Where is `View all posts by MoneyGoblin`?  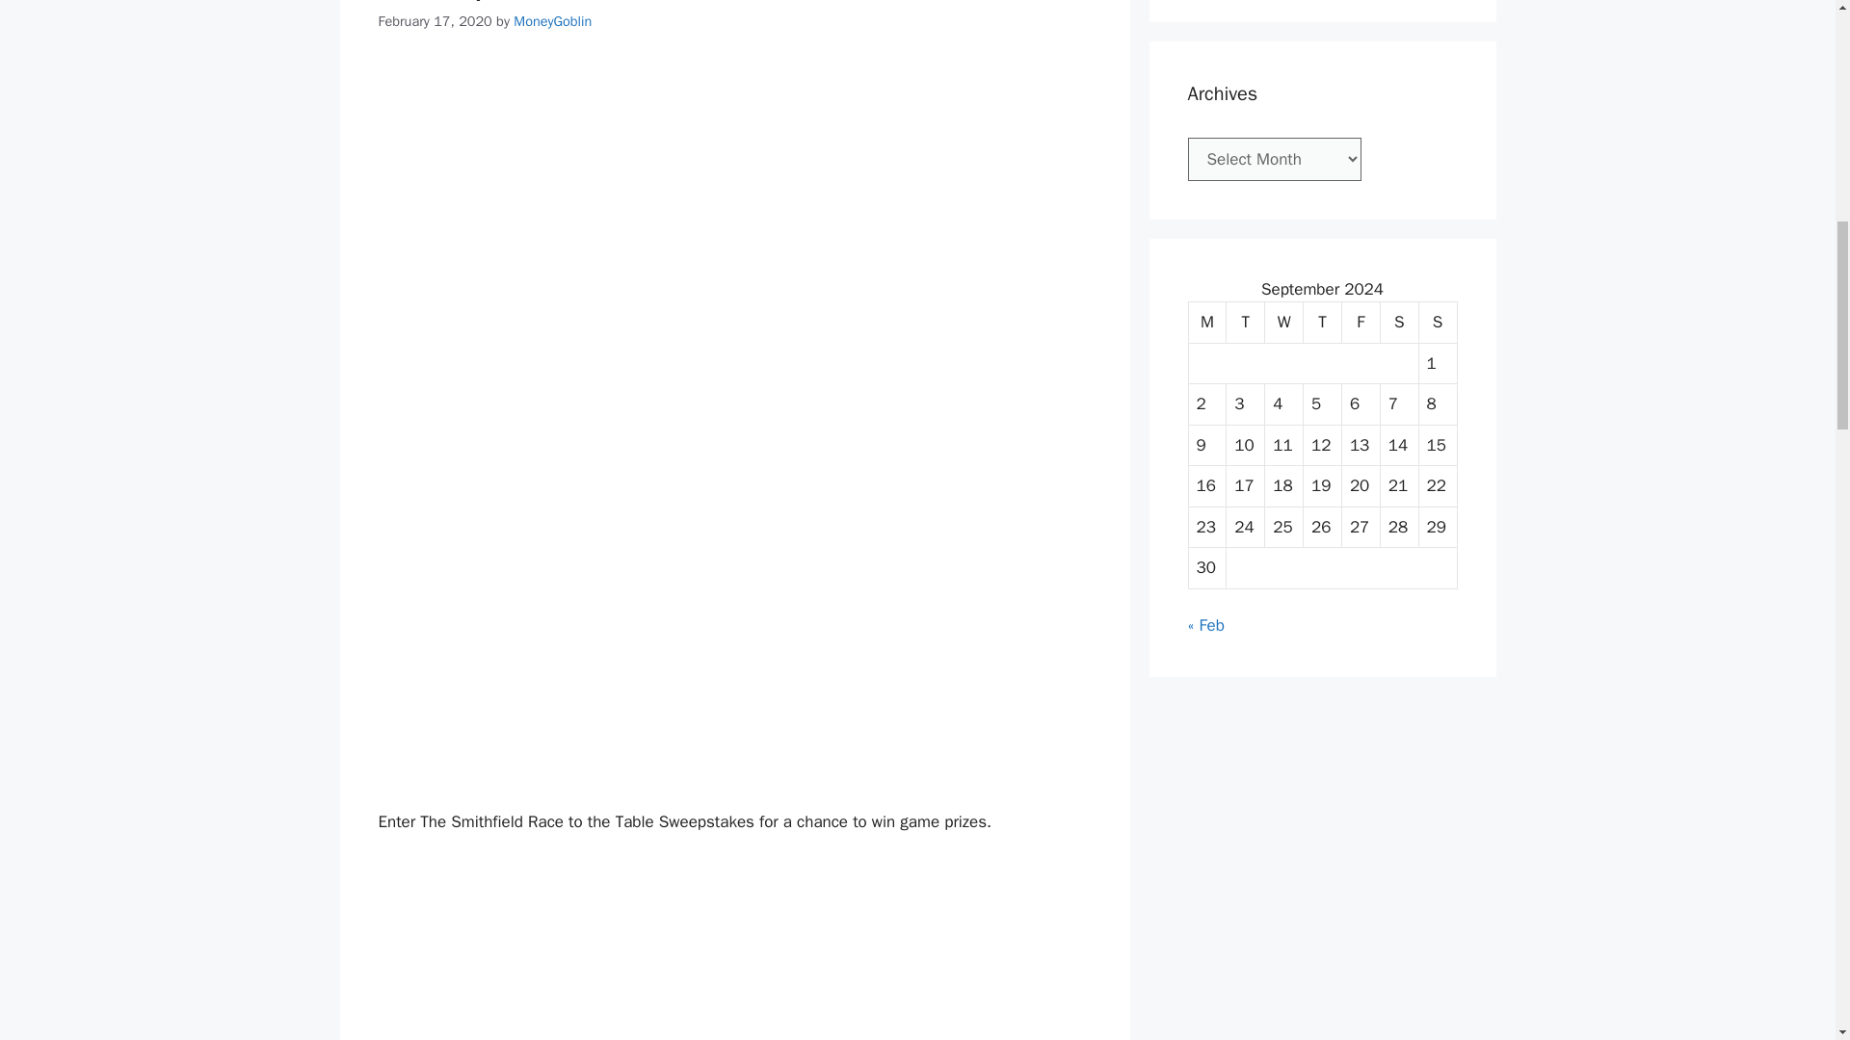 View all posts by MoneyGoblin is located at coordinates (553, 21).